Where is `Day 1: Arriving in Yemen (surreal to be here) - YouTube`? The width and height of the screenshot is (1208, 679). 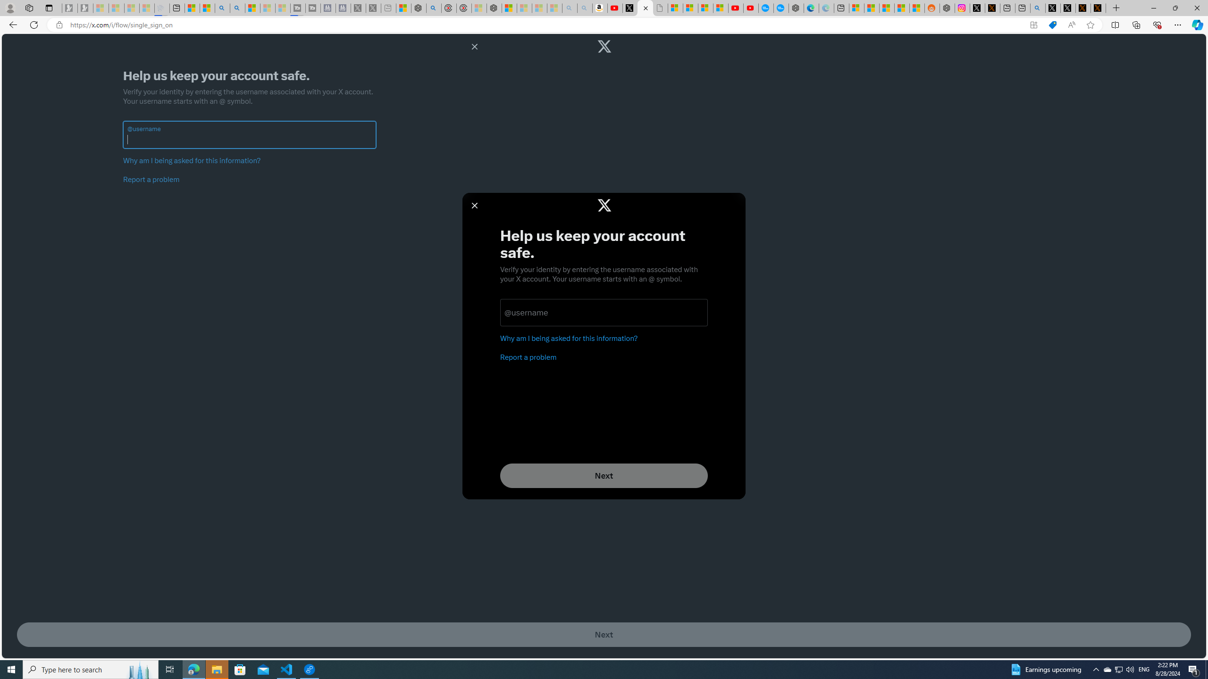 Day 1: Arriving in Yemen (surreal to be here) - YouTube is located at coordinates (615, 8).